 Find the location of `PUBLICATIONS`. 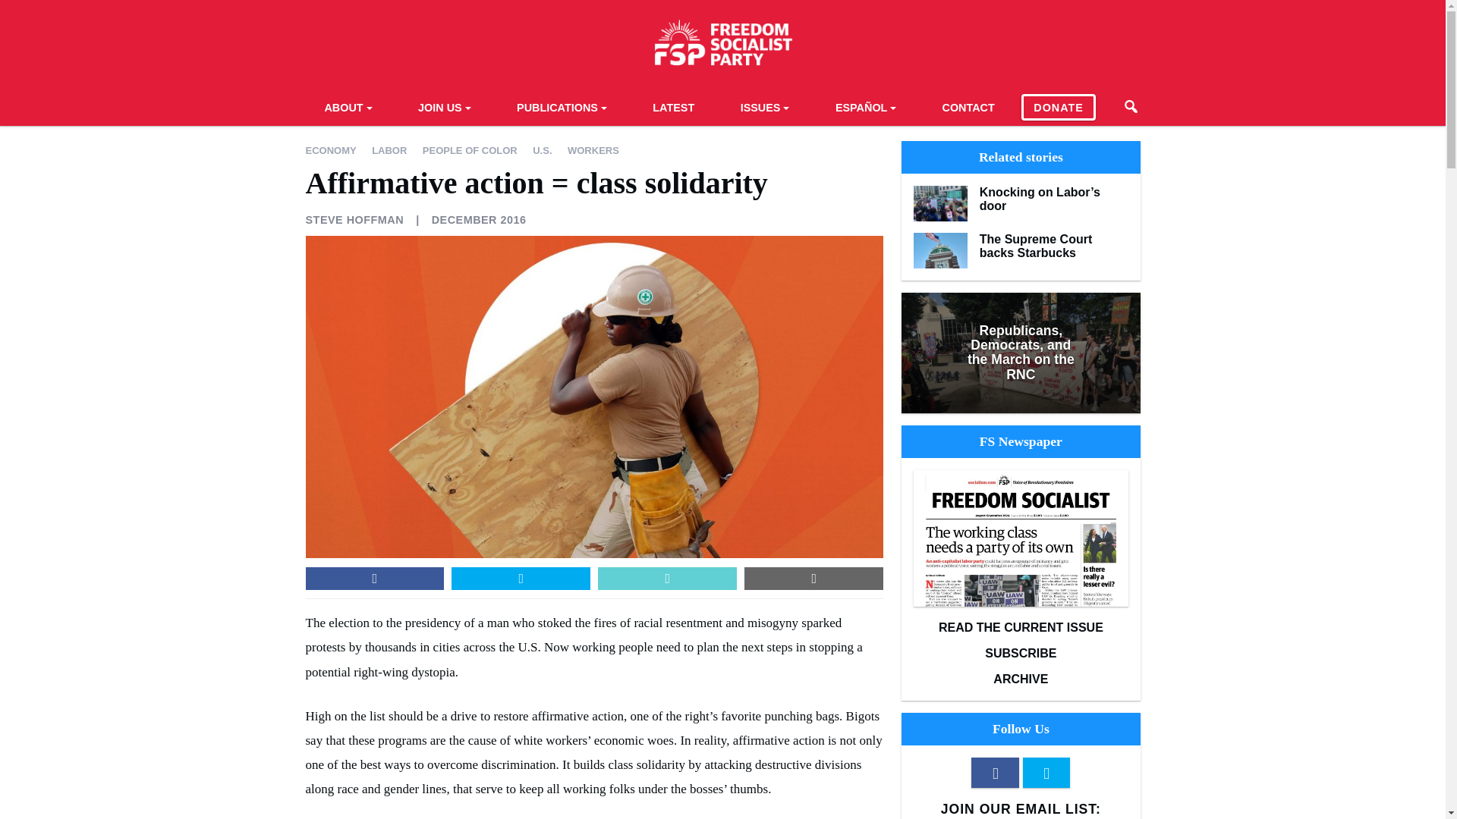

PUBLICATIONS is located at coordinates (562, 106).